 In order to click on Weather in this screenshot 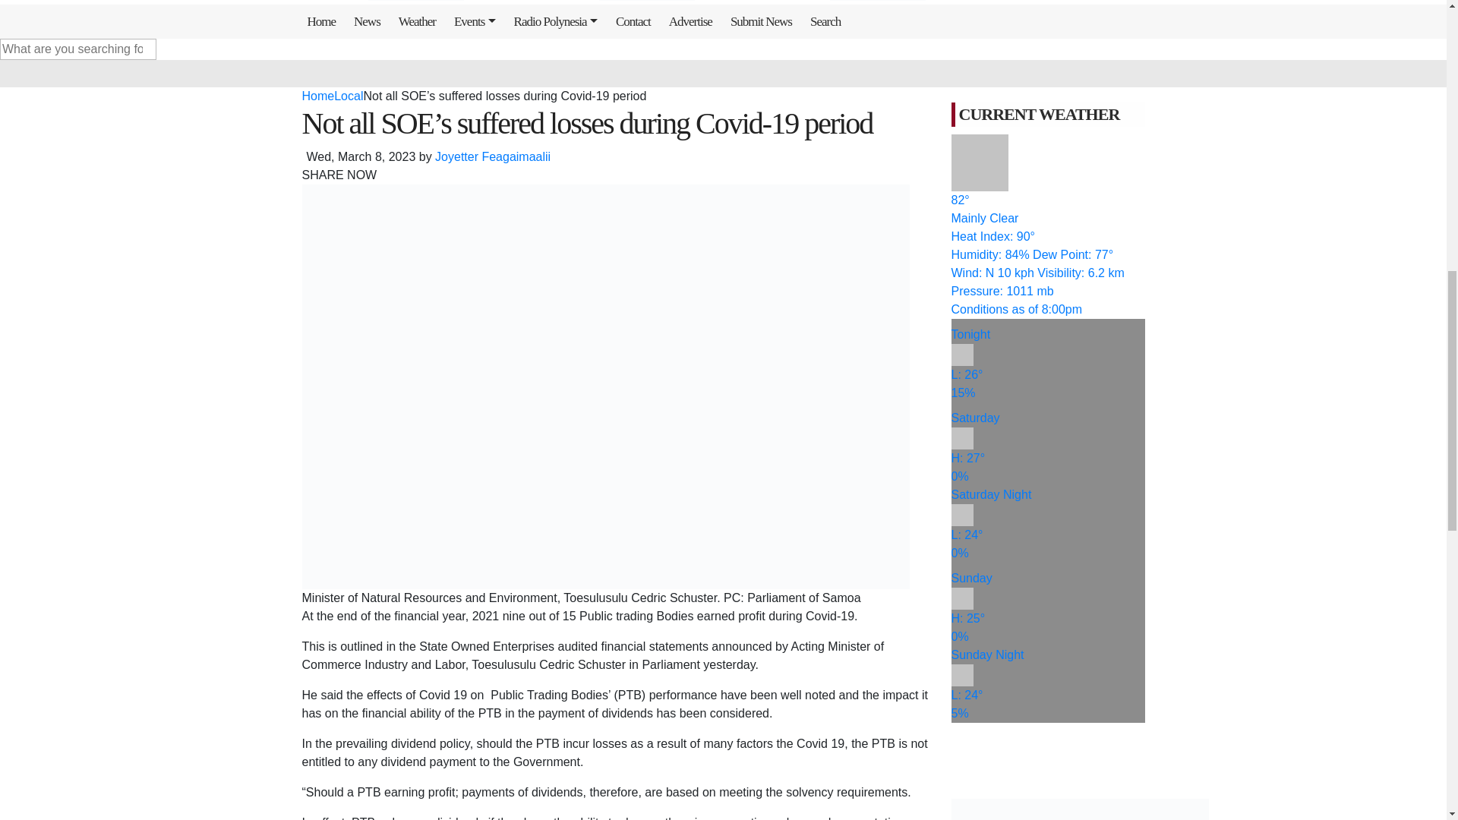, I will do `click(421, 21)`.